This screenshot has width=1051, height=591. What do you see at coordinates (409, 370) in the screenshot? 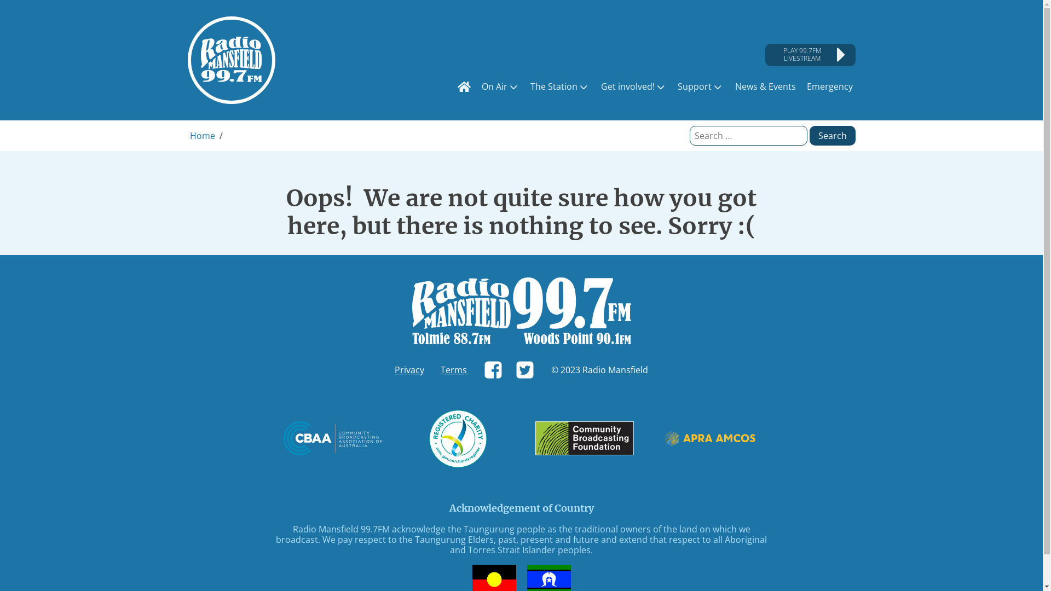
I see `Privacy` at bounding box center [409, 370].